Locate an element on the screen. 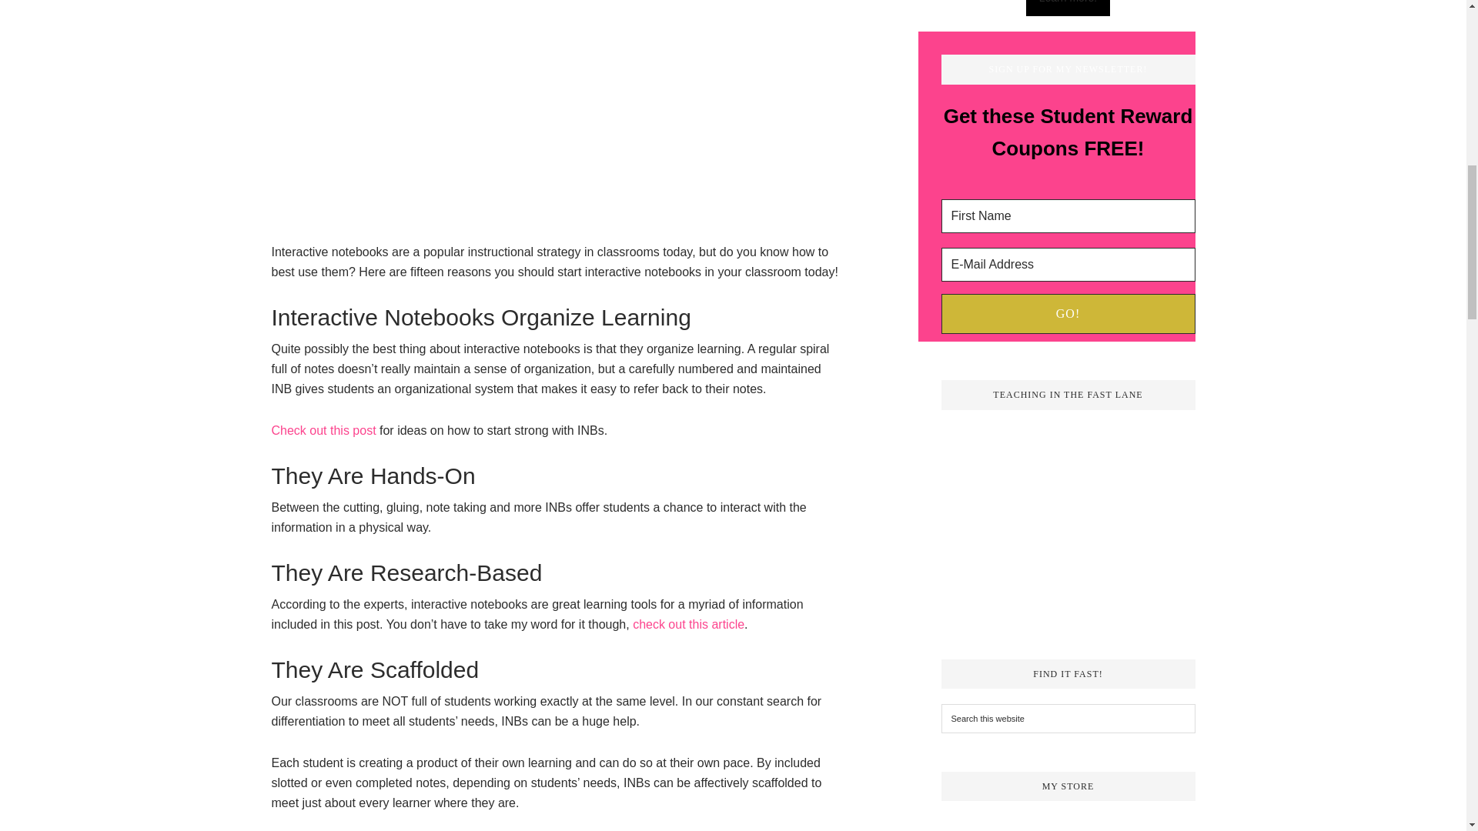 The width and height of the screenshot is (1478, 831). Go! is located at coordinates (1067, 314).